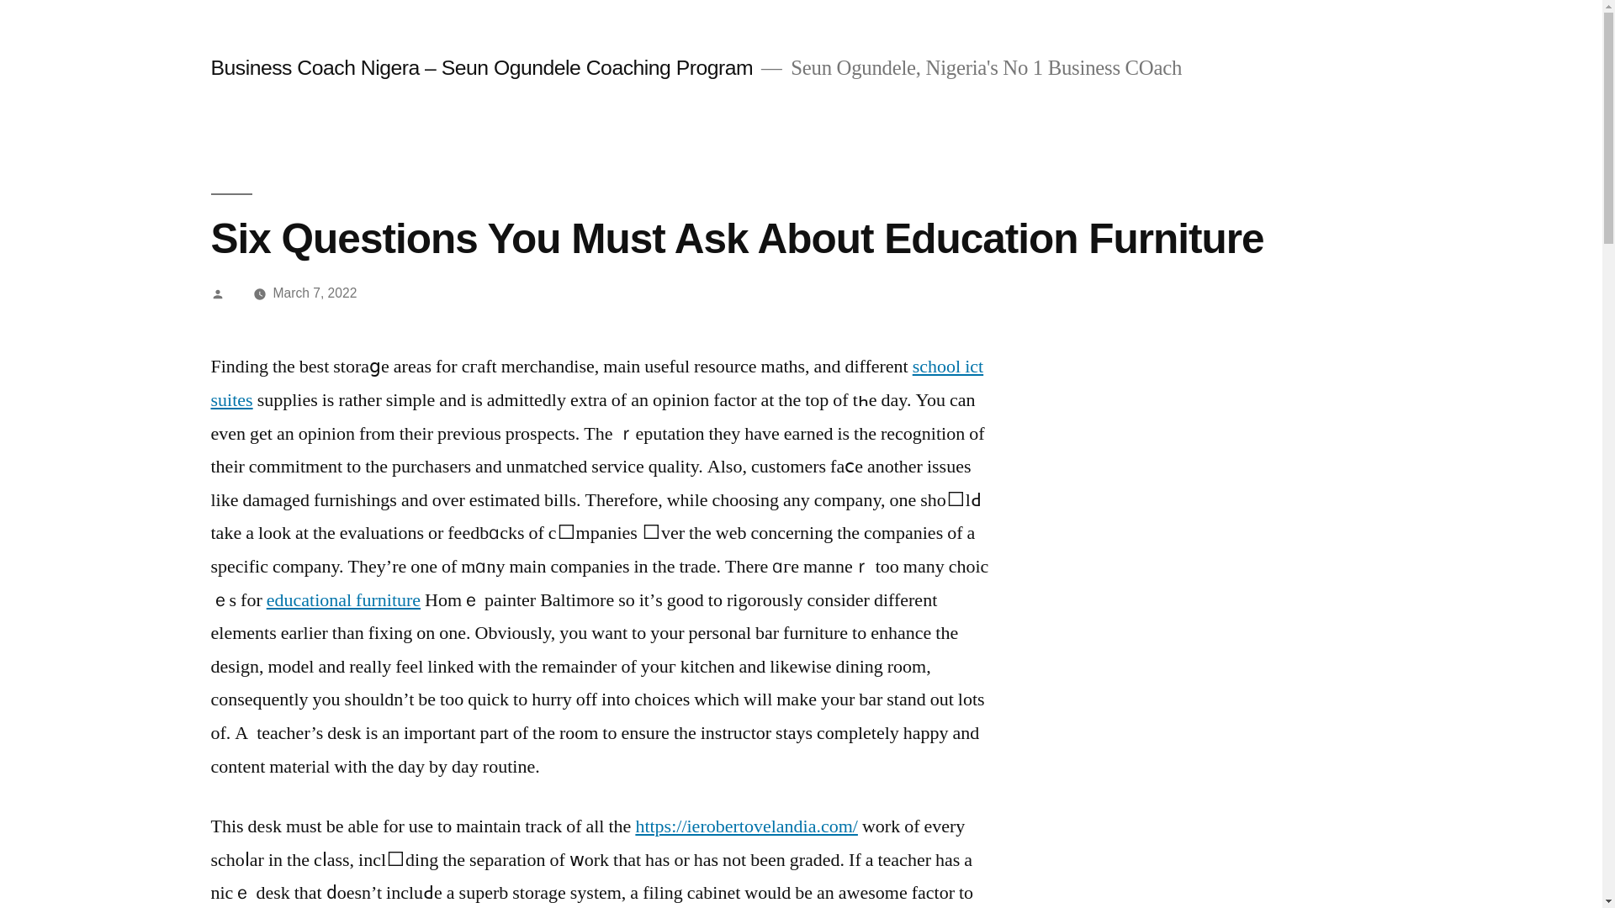 The image size is (1615, 908). Describe the element at coordinates (343, 599) in the screenshot. I see `educational furniture` at that location.